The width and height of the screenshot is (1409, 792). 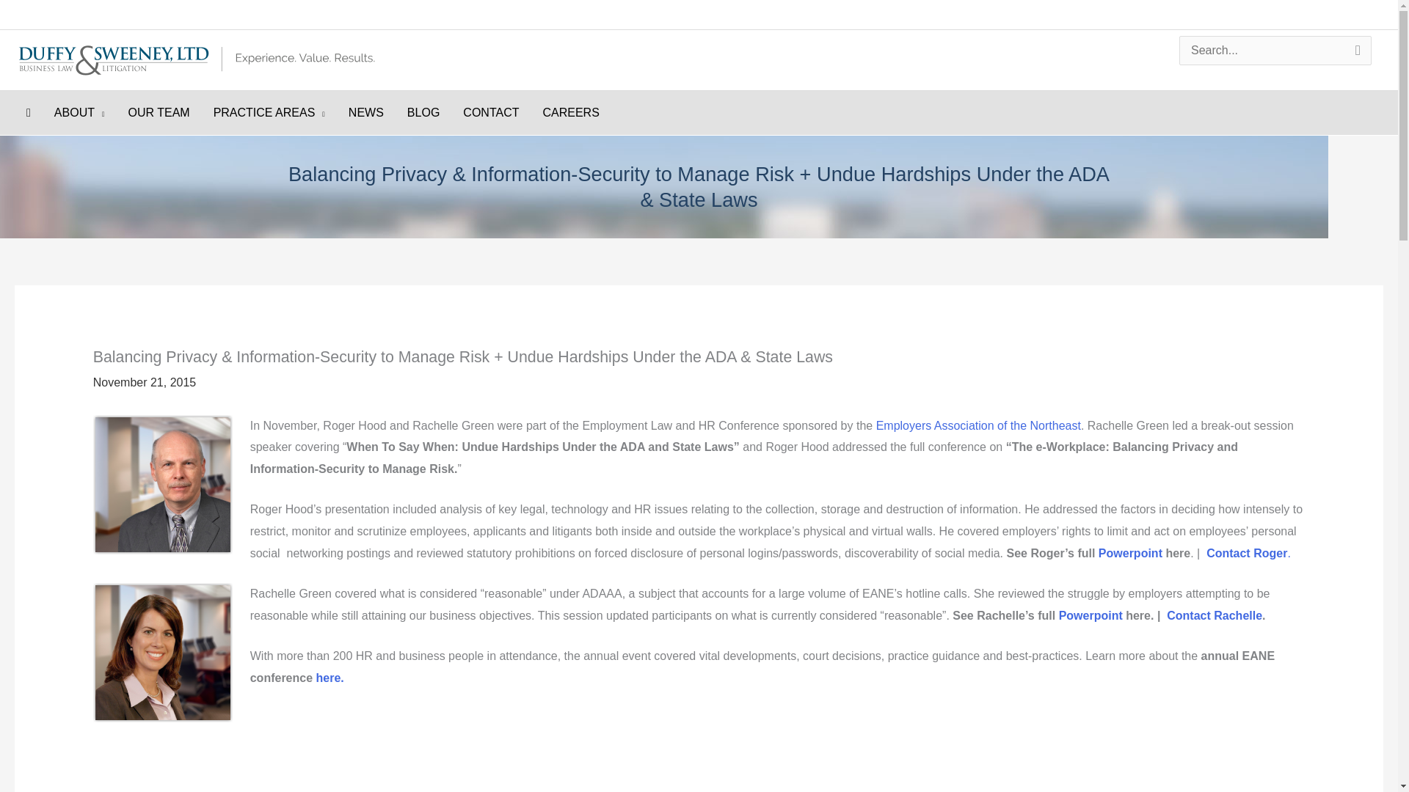 What do you see at coordinates (159, 113) in the screenshot?
I see `OUR TEAM` at bounding box center [159, 113].